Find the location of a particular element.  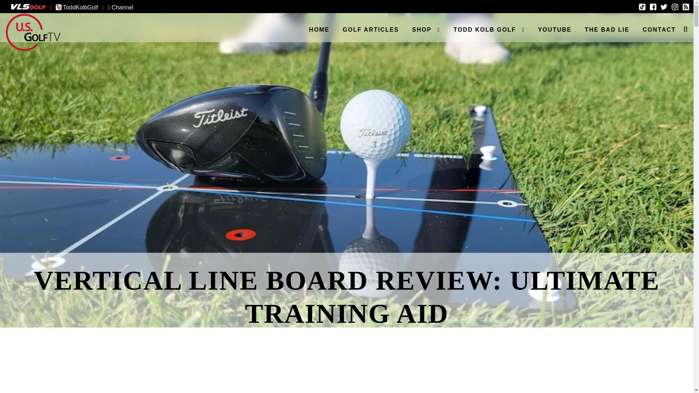

HOME is located at coordinates (319, 29).